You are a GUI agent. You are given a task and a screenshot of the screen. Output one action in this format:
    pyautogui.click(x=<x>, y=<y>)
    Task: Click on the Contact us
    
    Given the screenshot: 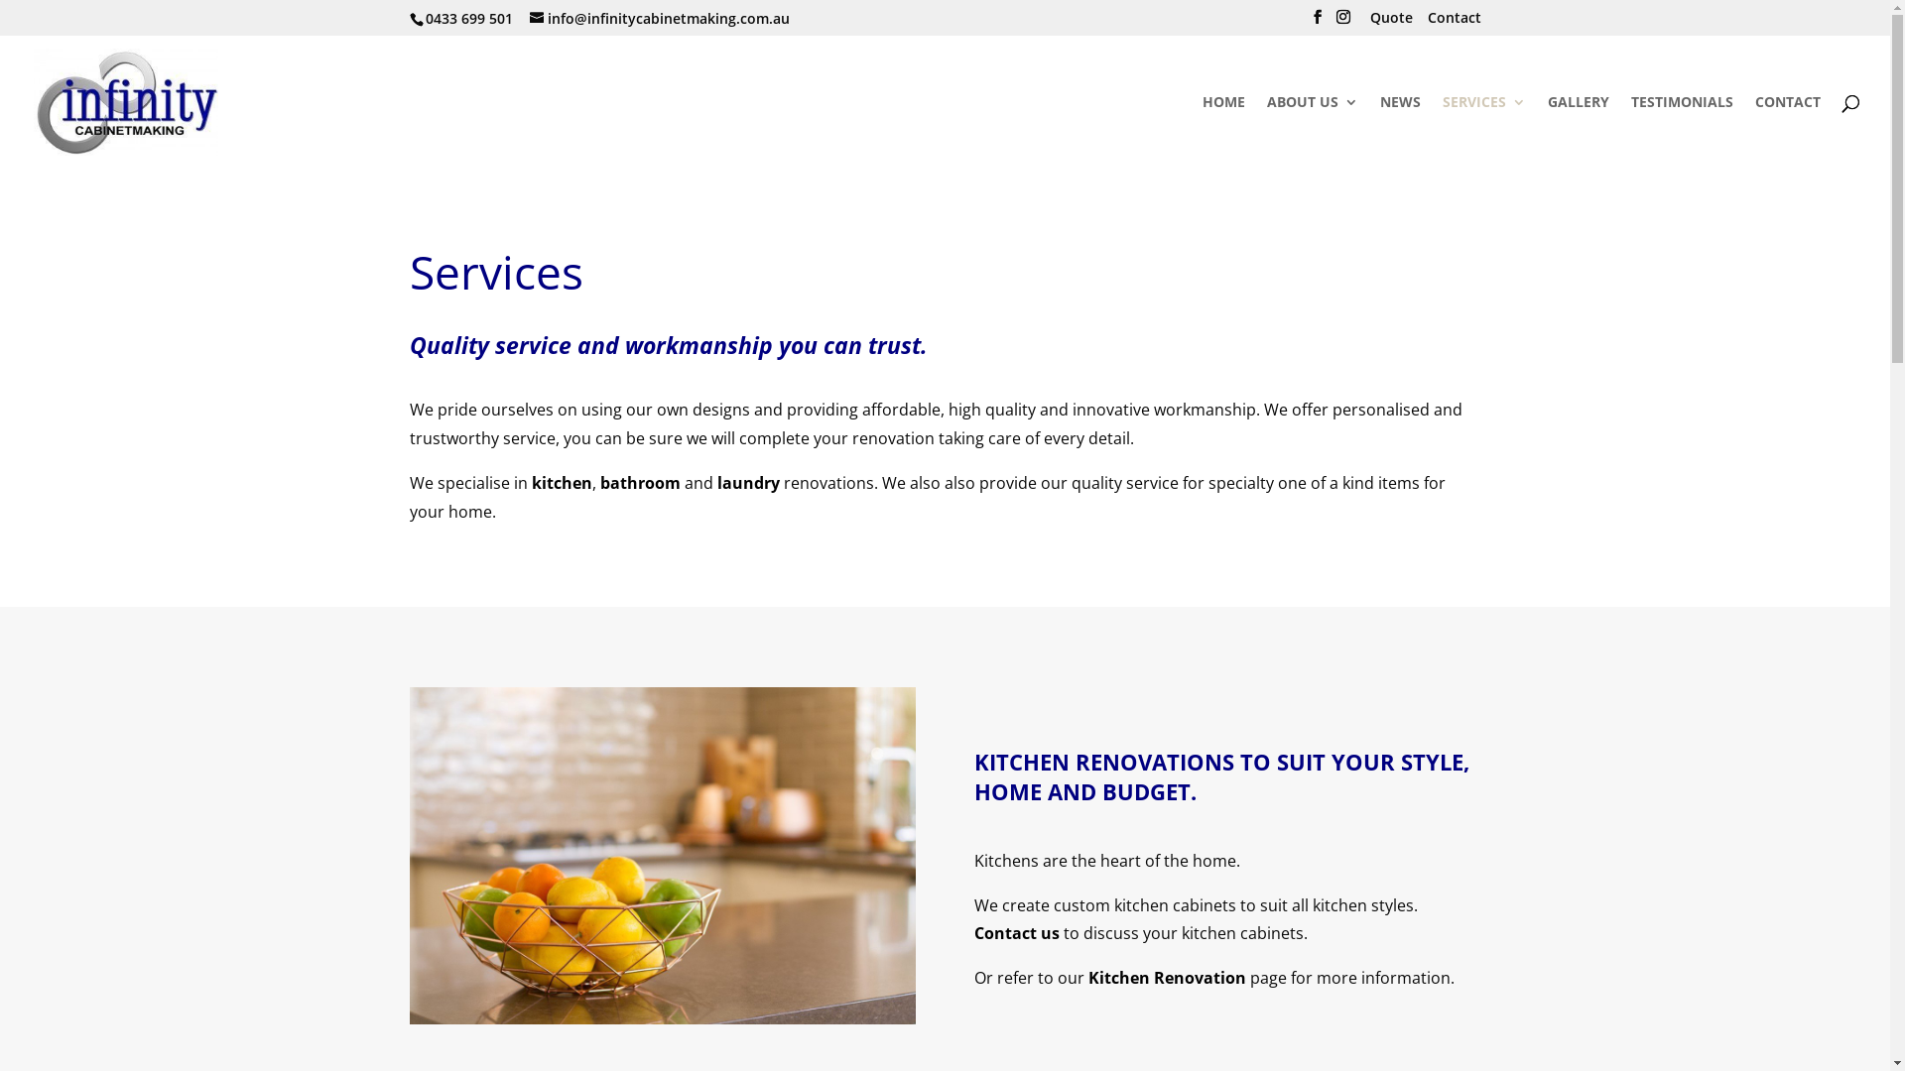 What is the action you would take?
    pyautogui.click(x=1017, y=933)
    